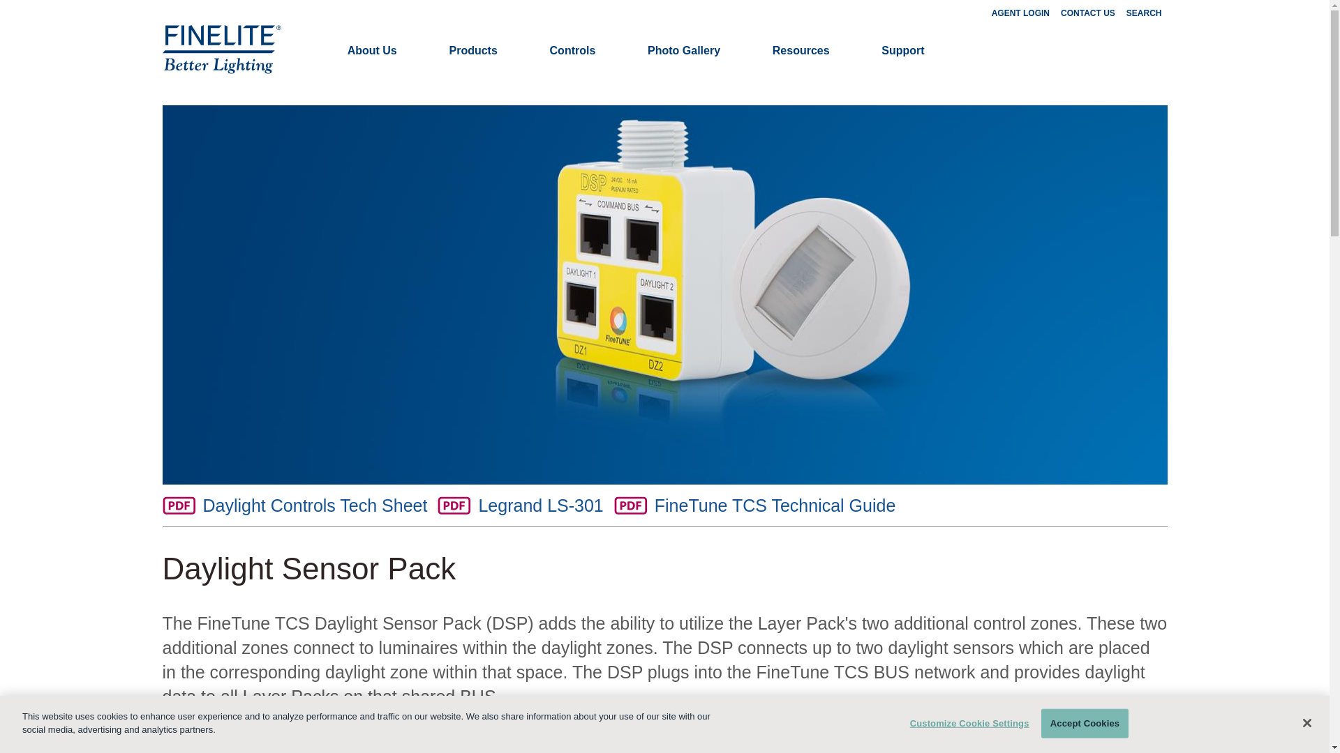 The width and height of the screenshot is (1340, 753). I want to click on Search, so click(1144, 13).